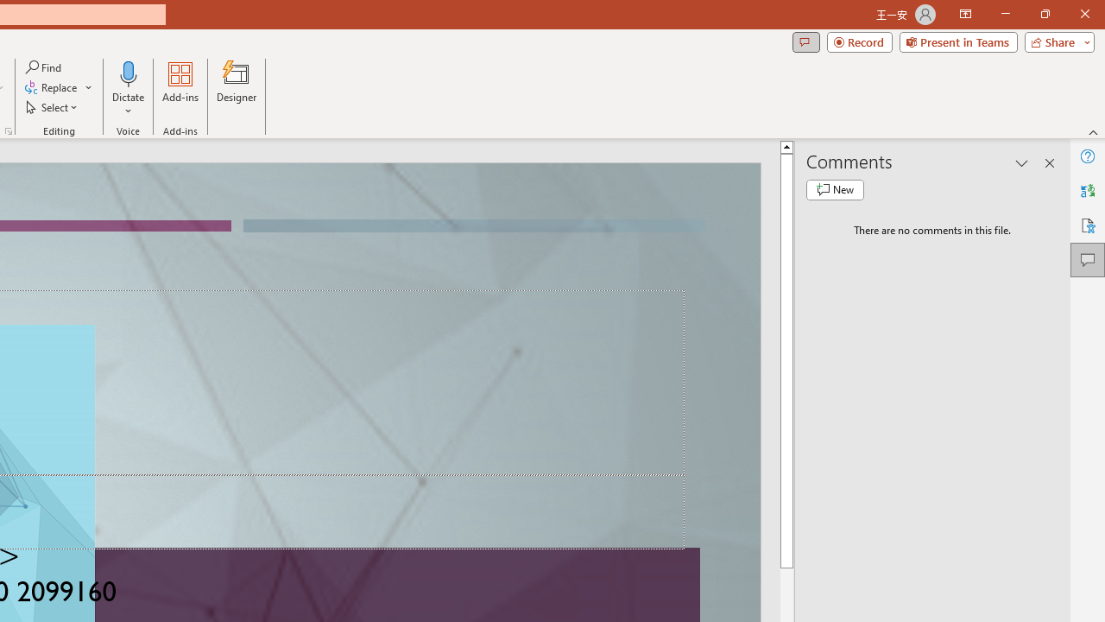 This screenshot has width=1105, height=622. What do you see at coordinates (835, 190) in the screenshot?
I see `New comment` at bounding box center [835, 190].